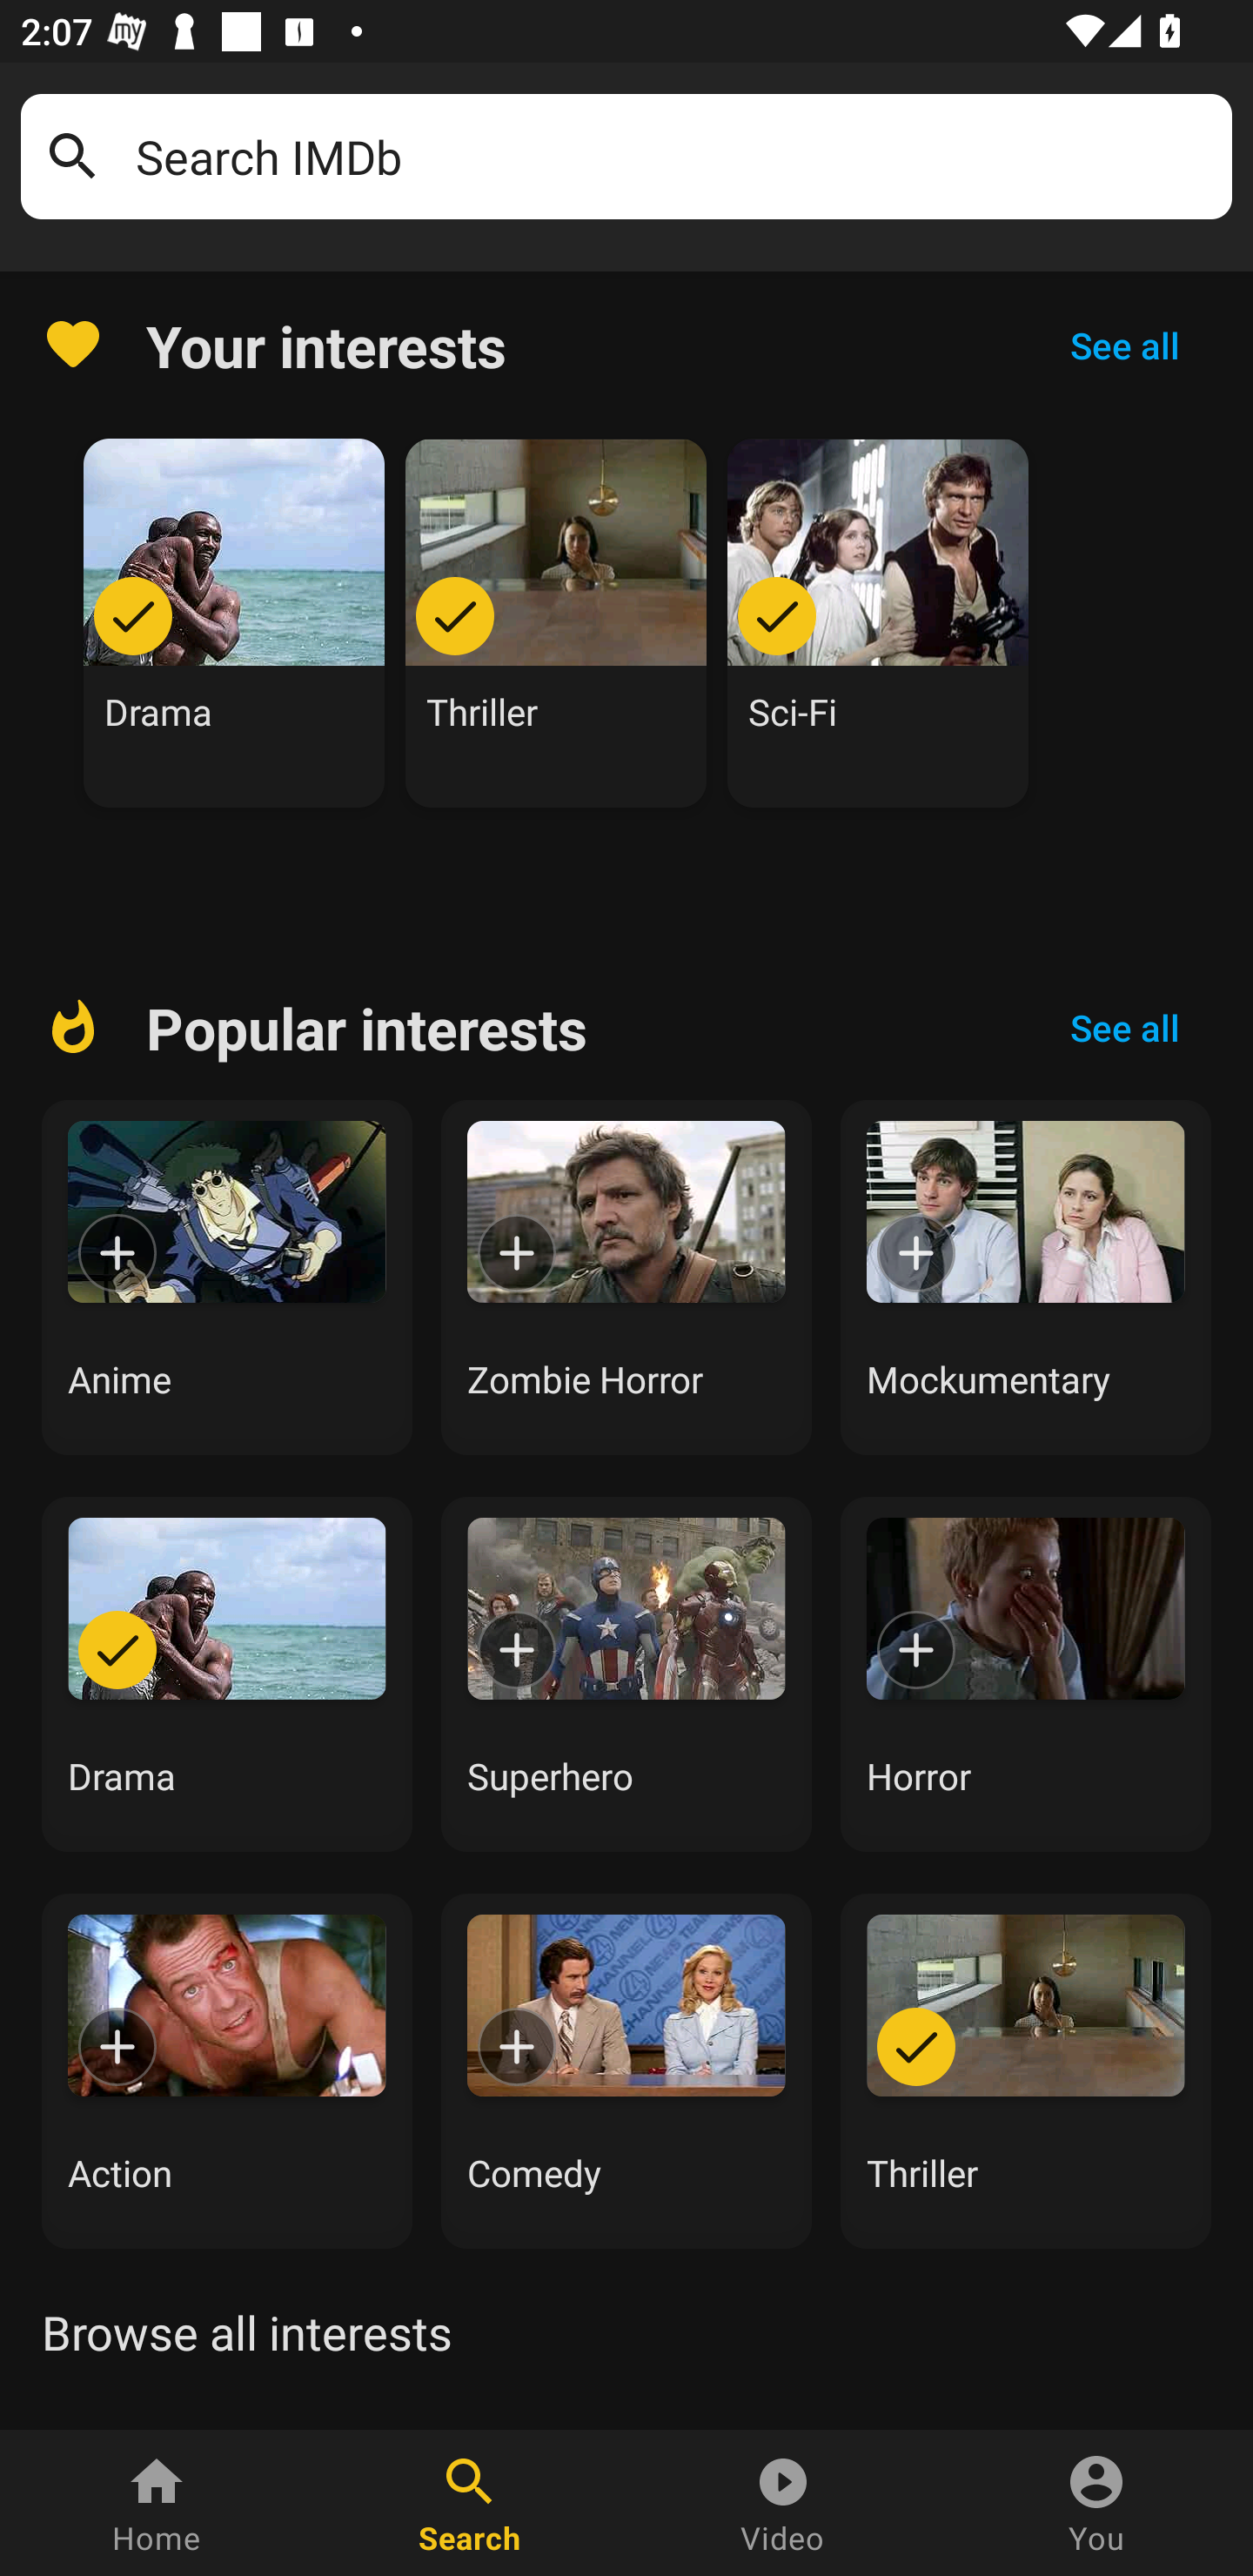 Image resolution: width=1253 pixels, height=2576 pixels. I want to click on Sci-Fi, so click(878, 623).